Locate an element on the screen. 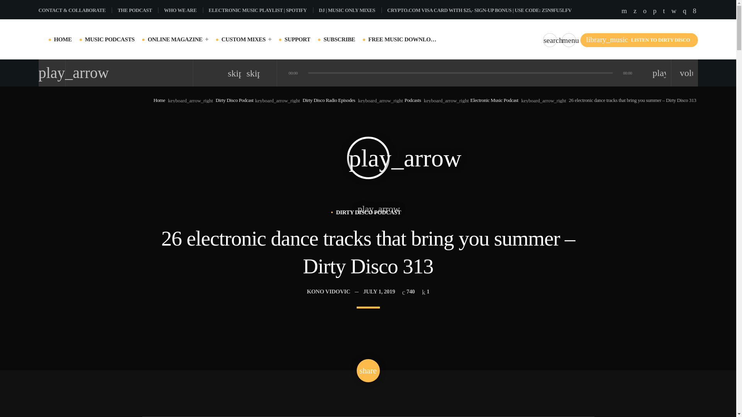 Image resolution: width=742 pixels, height=417 pixels. FREE MUSIC DOWNLOADS is located at coordinates (403, 39).